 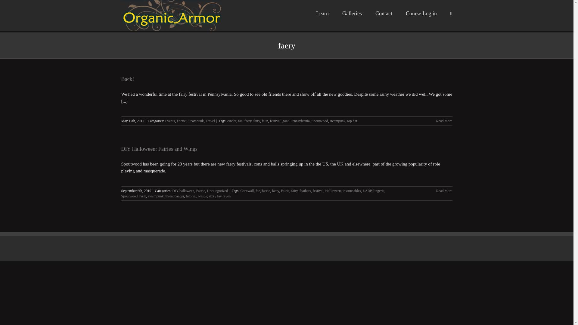 I want to click on Course Log in, so click(x=421, y=13).